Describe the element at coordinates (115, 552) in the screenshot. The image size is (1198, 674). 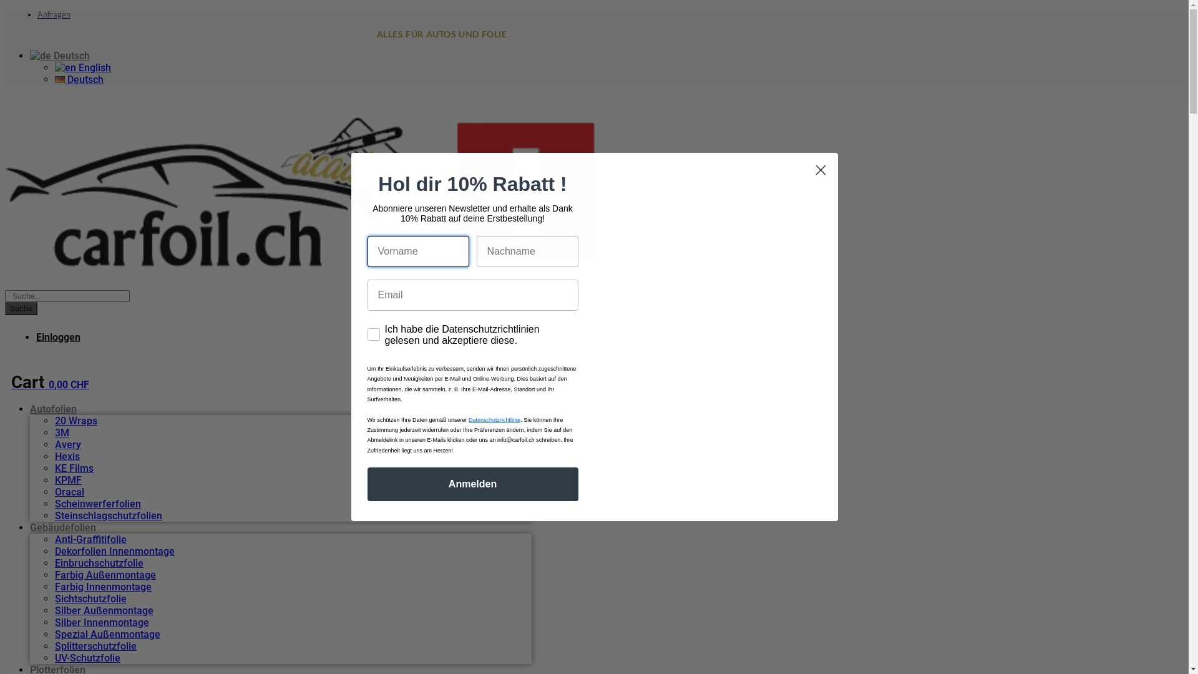
I see `Dekorfolien Innenmontage` at that location.